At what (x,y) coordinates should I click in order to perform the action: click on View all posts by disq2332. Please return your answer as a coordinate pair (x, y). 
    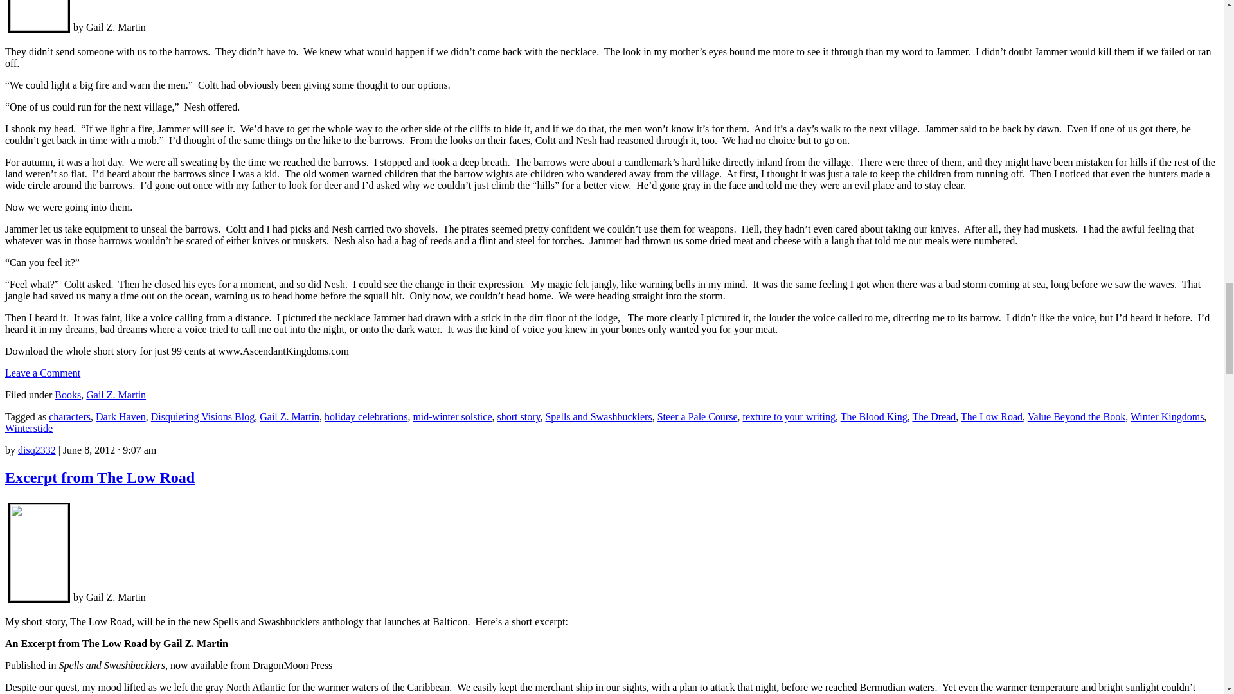
    Looking at the image, I should click on (37, 450).